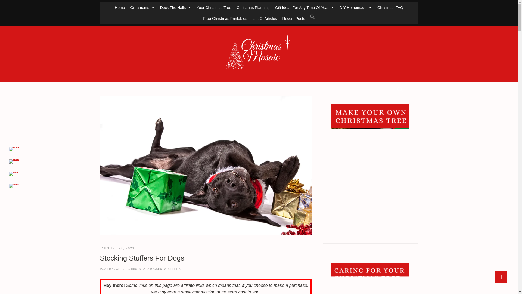  What do you see at coordinates (176, 7) in the screenshot?
I see `Deck The Halls` at bounding box center [176, 7].